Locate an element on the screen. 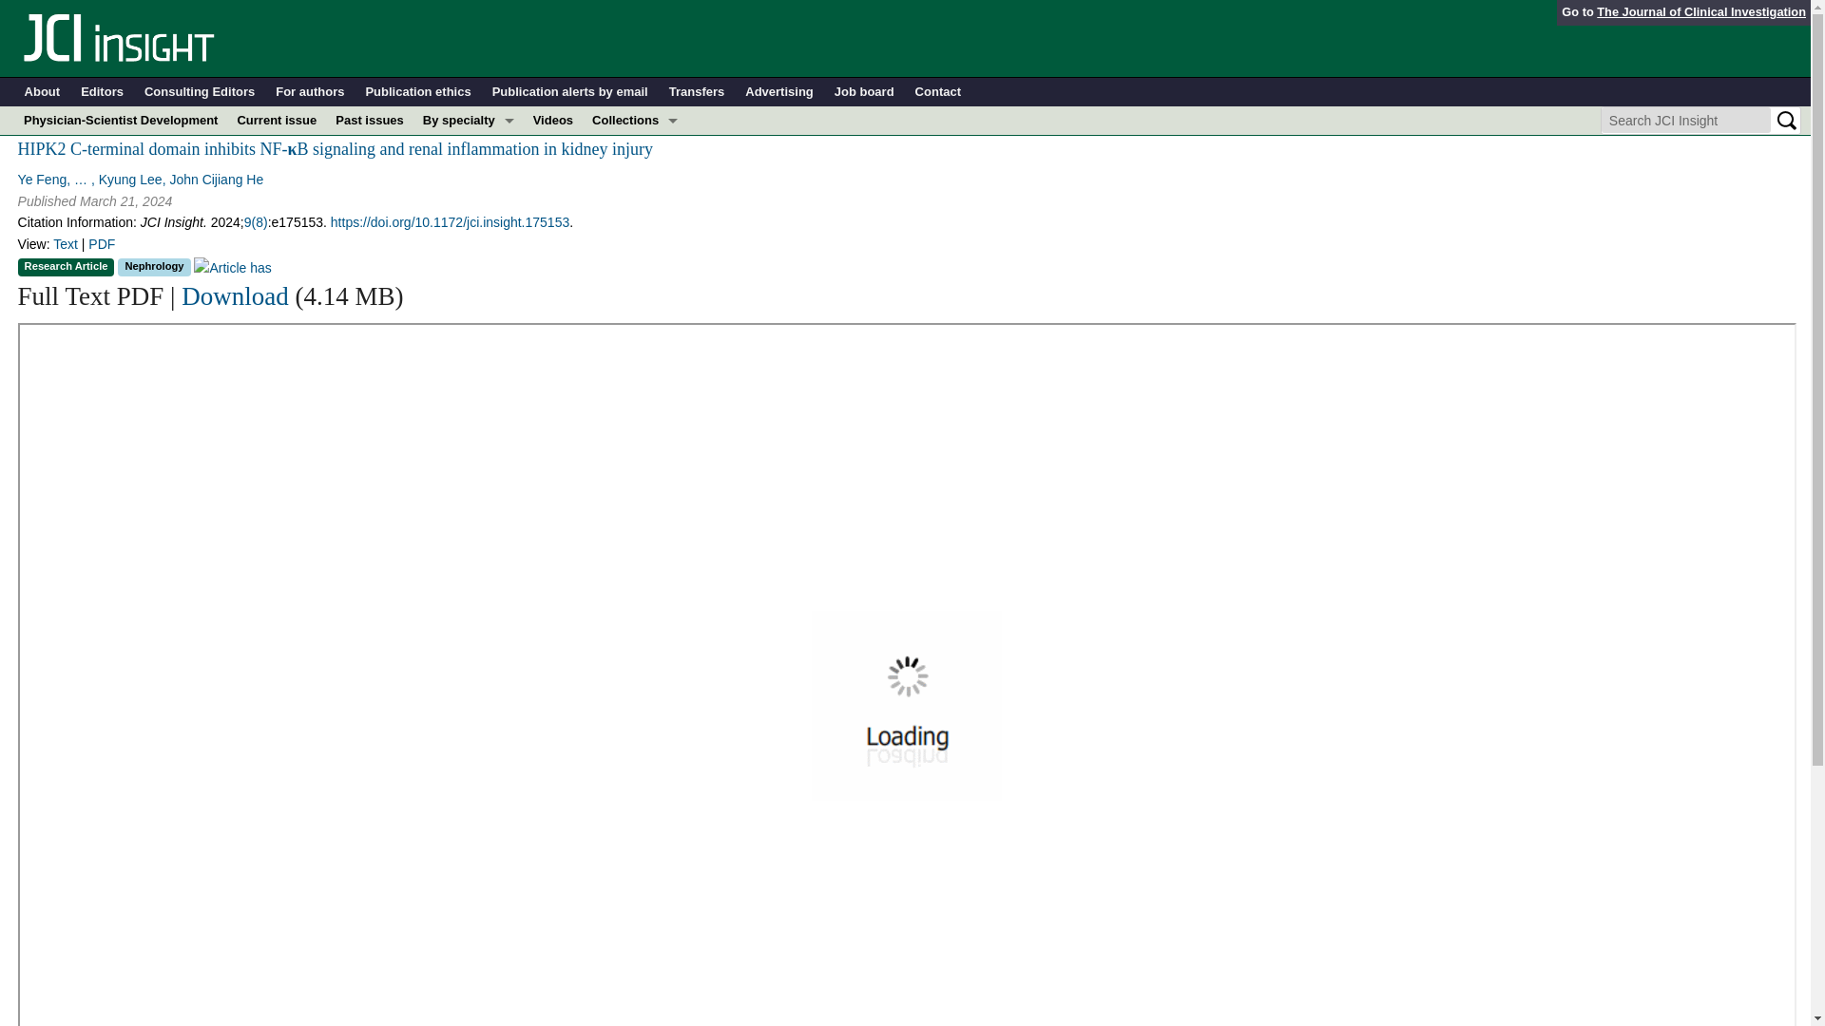 The height and width of the screenshot is (1026, 1825). Metabolism is located at coordinates (469, 235).